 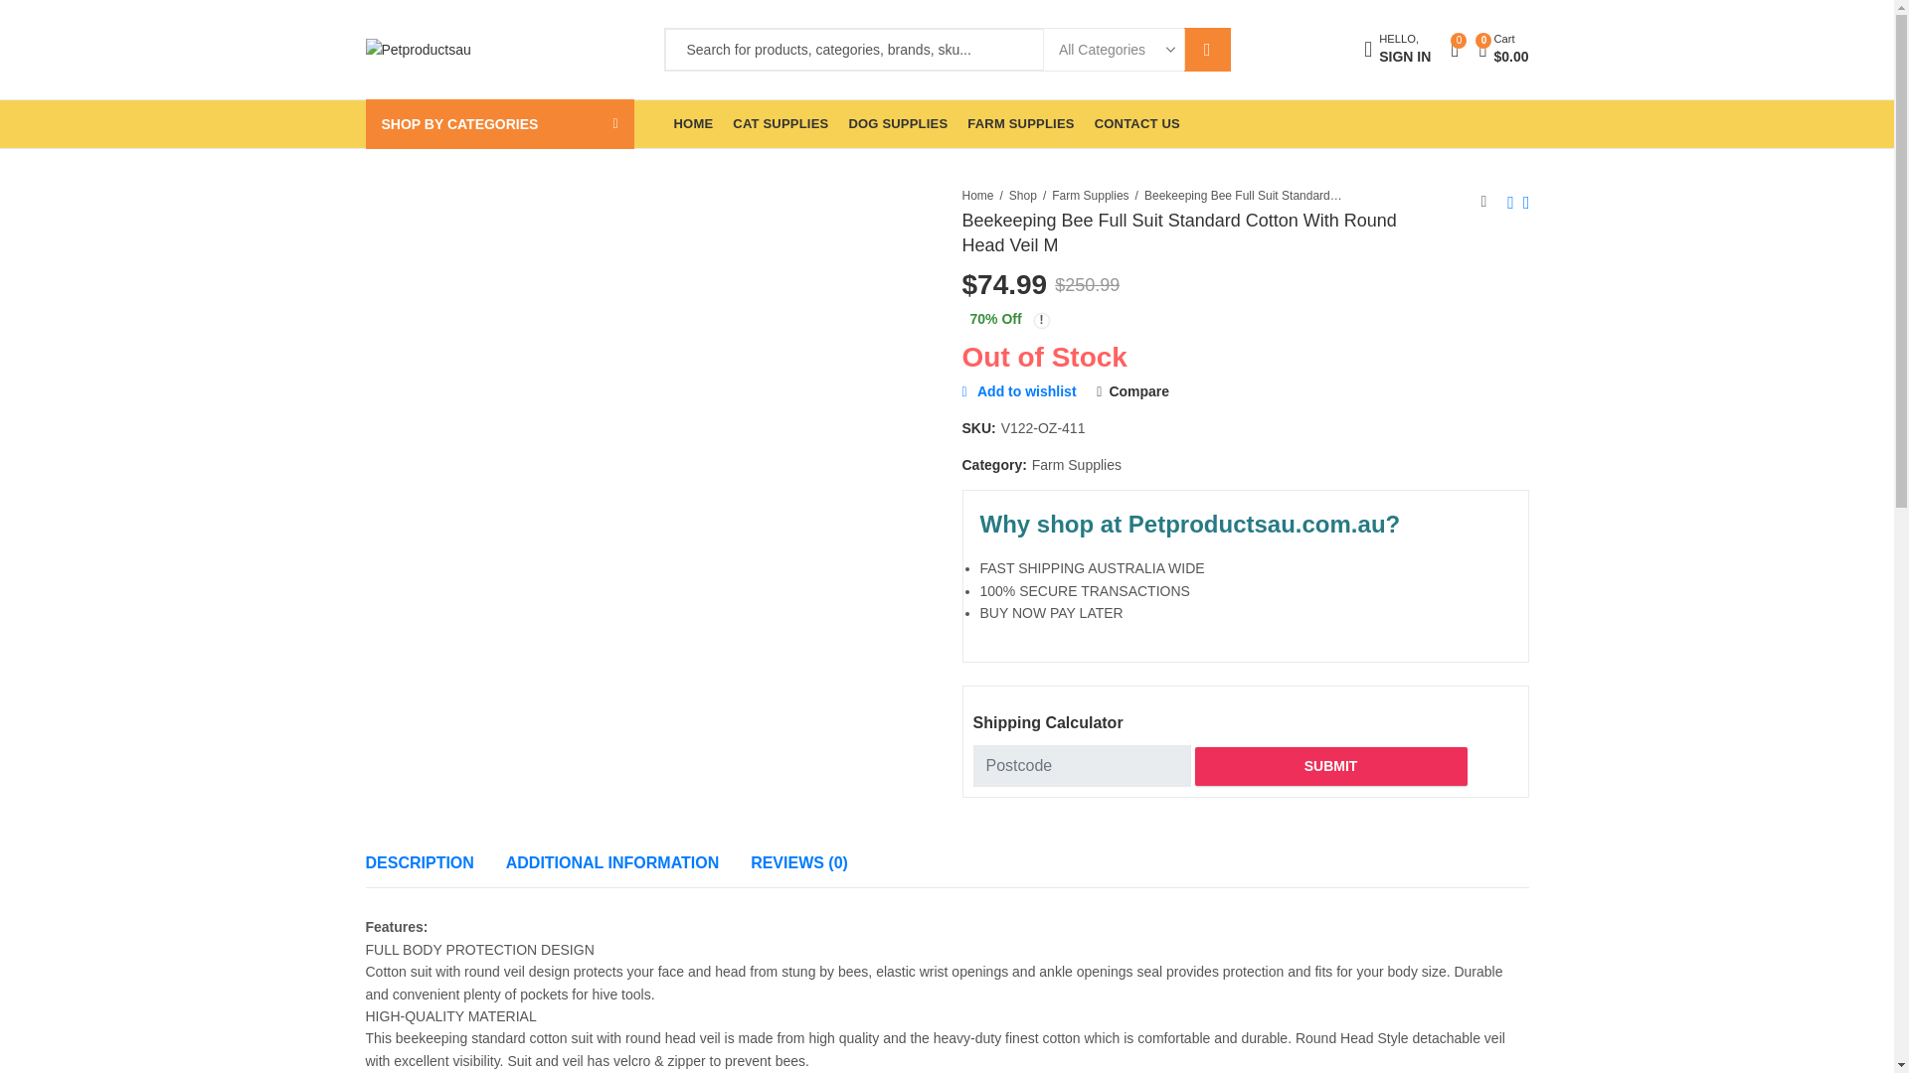 What do you see at coordinates (1397, 50) in the screenshot?
I see `SEARCH` at bounding box center [1397, 50].